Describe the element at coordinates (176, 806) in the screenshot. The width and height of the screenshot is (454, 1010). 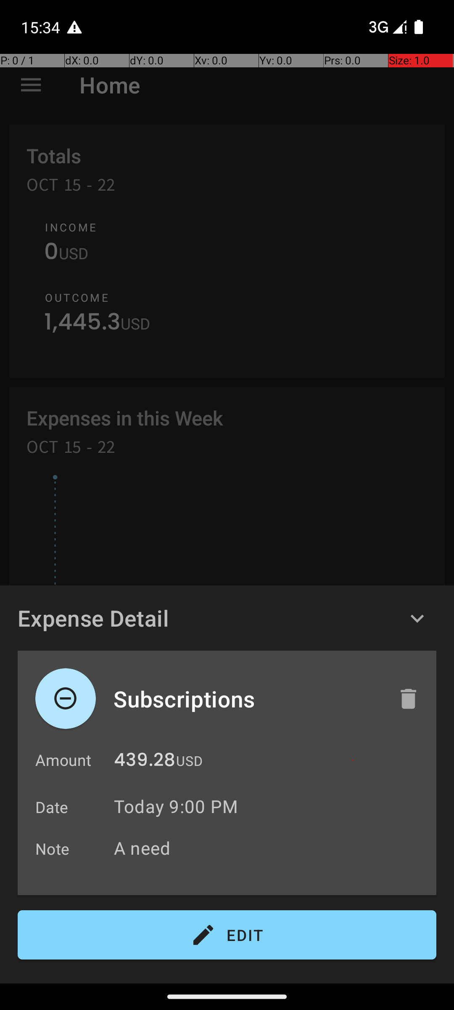
I see `Today 9:00 PM` at that location.